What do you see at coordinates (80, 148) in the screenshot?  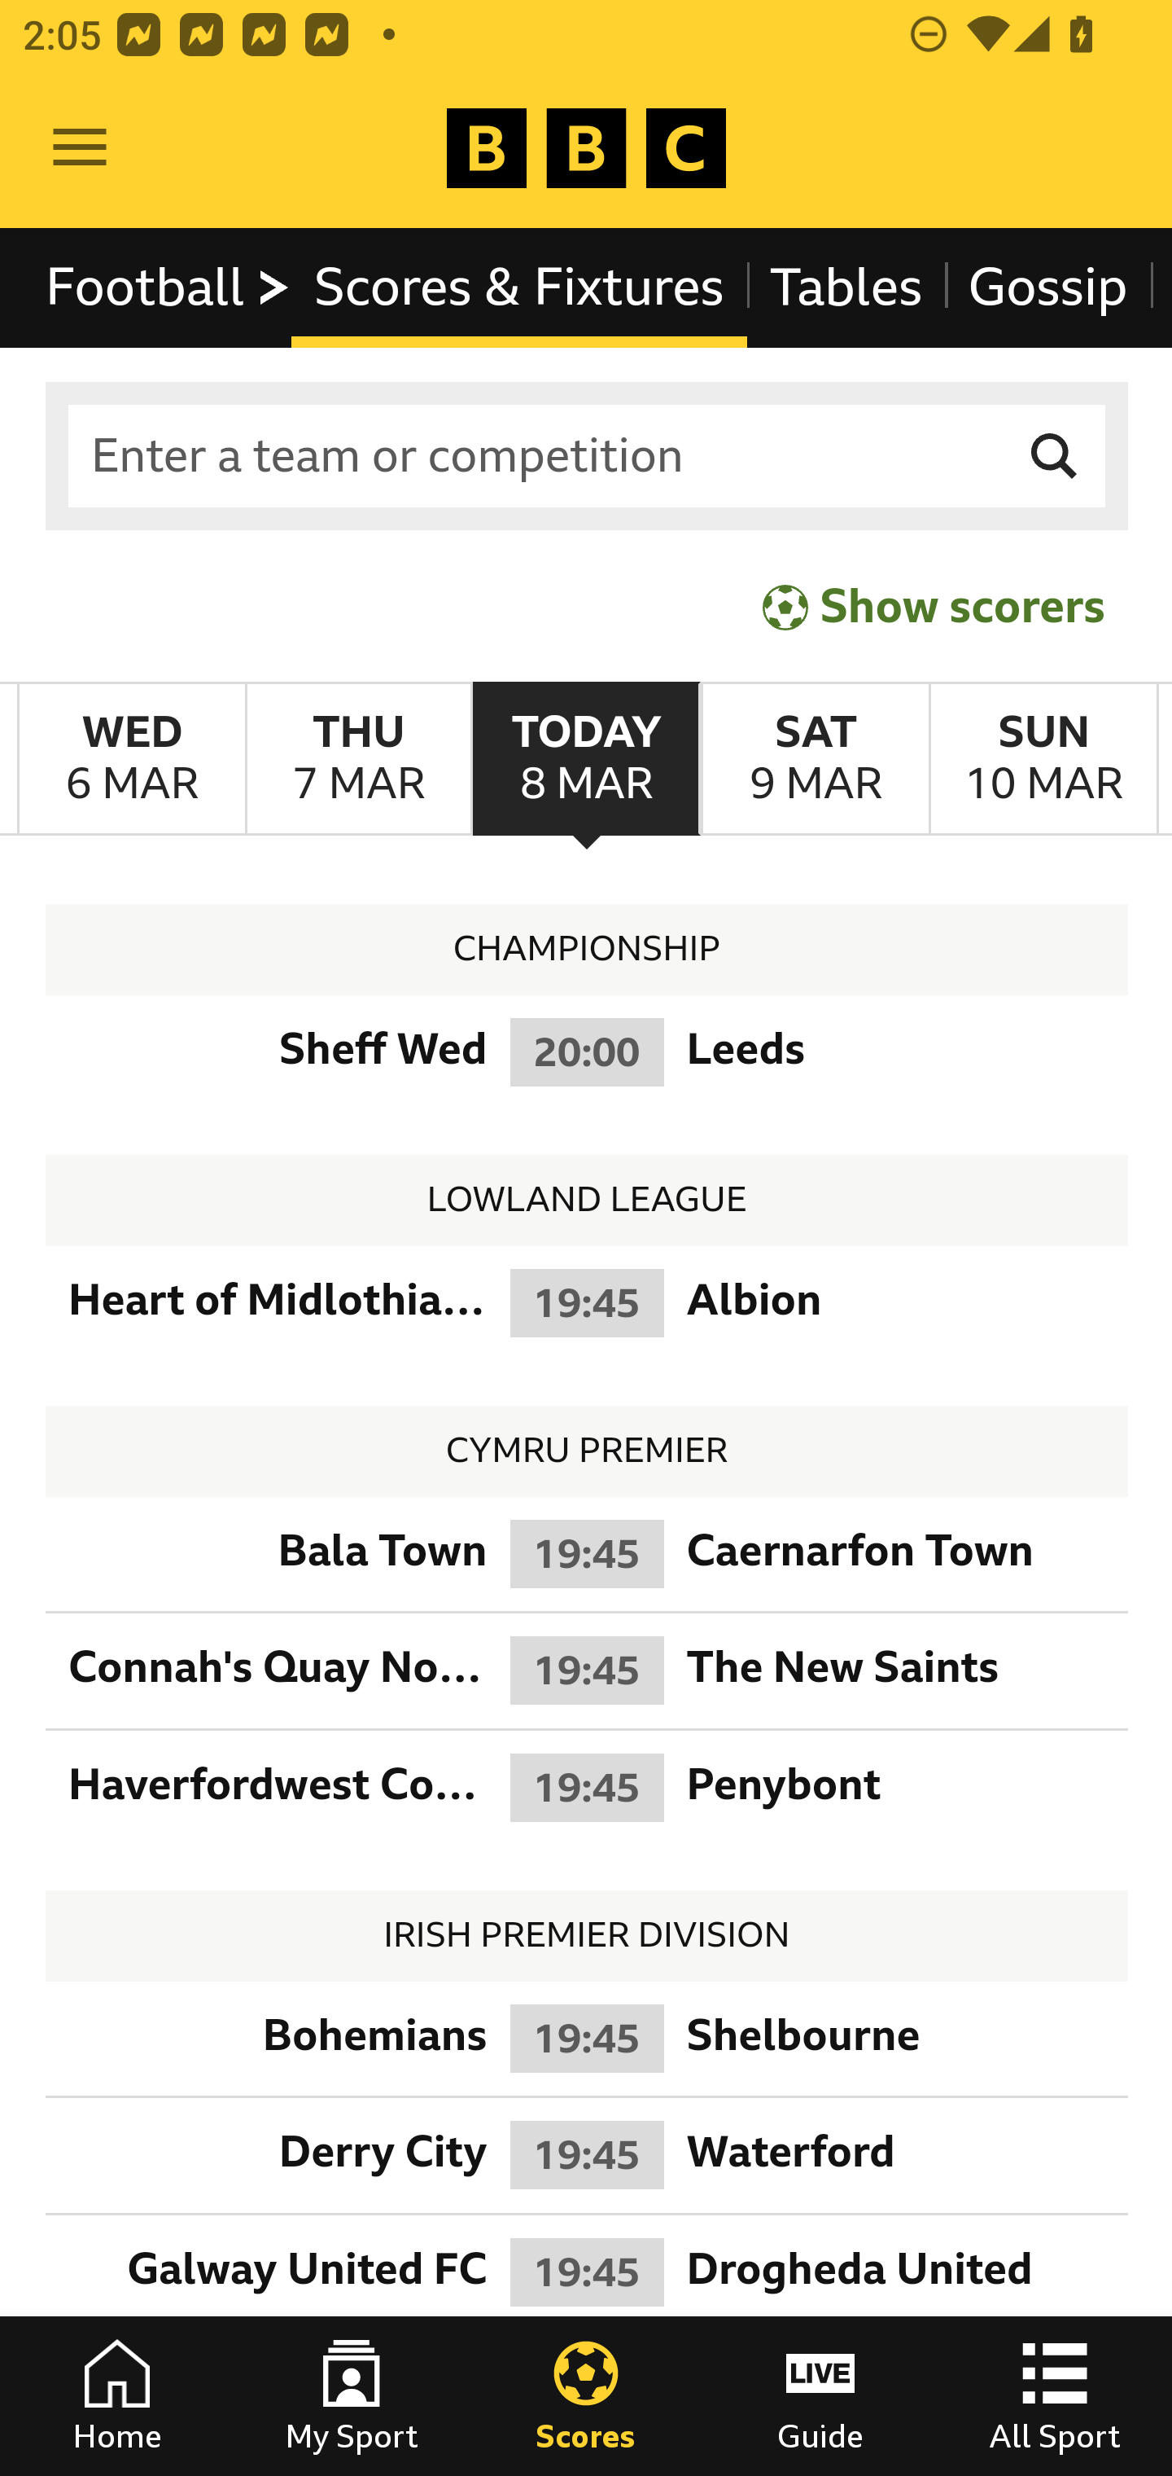 I see `Open Menu` at bounding box center [80, 148].